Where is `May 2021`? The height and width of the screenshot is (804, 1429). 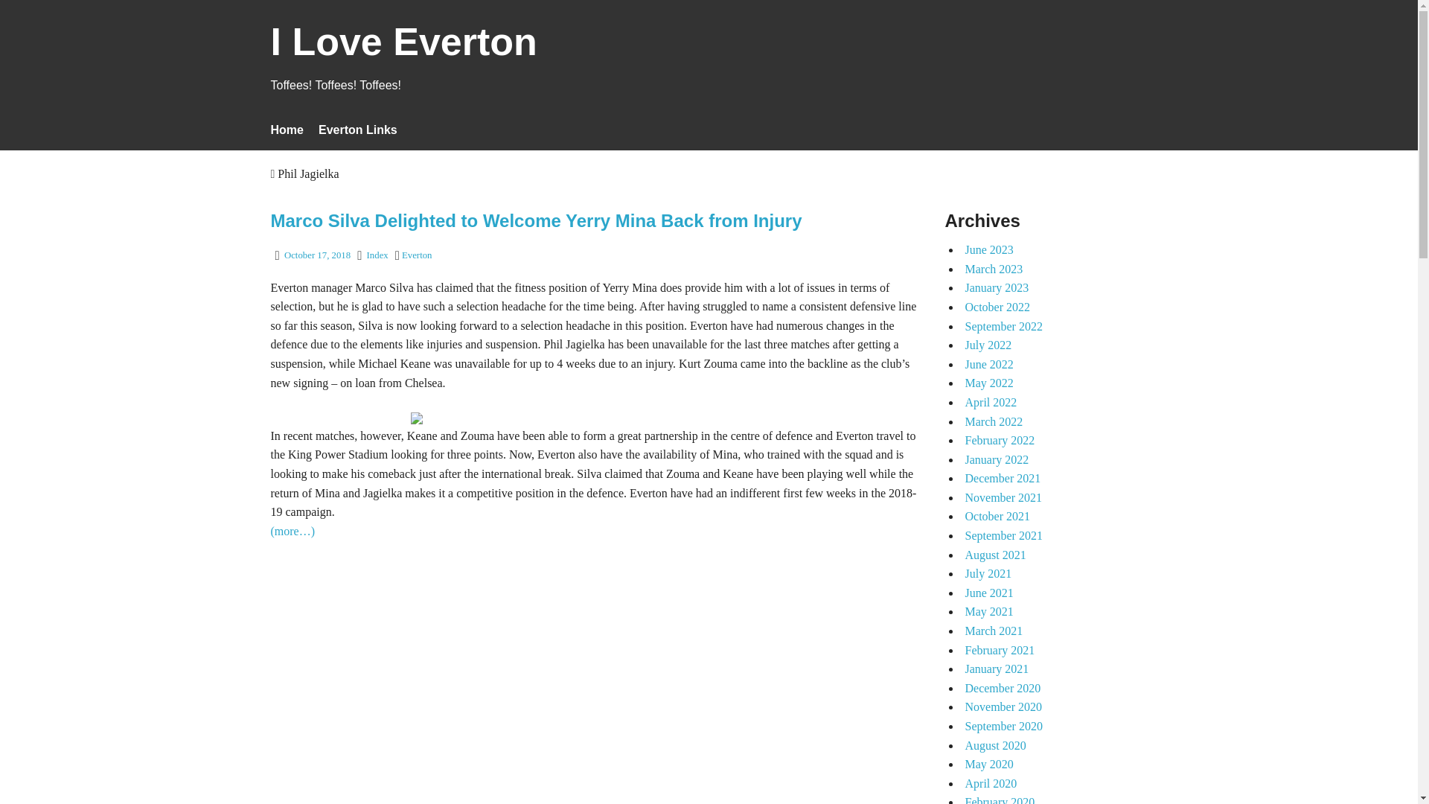 May 2021 is located at coordinates (988, 612).